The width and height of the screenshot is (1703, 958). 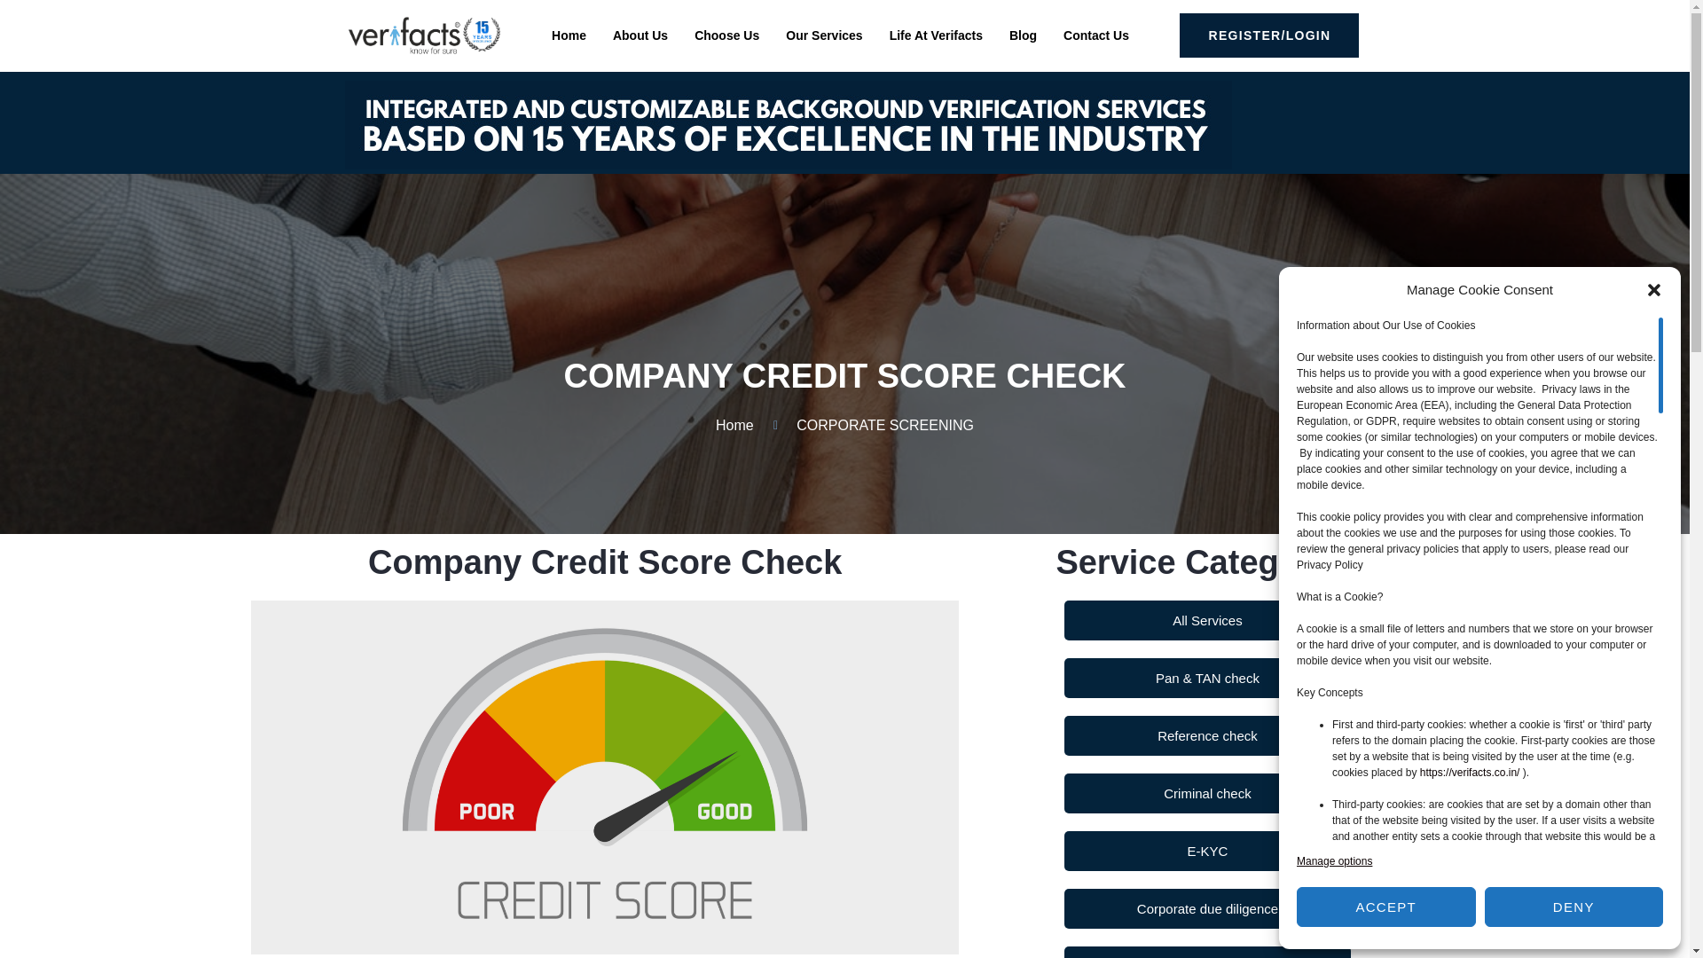 I want to click on DENY, so click(x=1574, y=907).